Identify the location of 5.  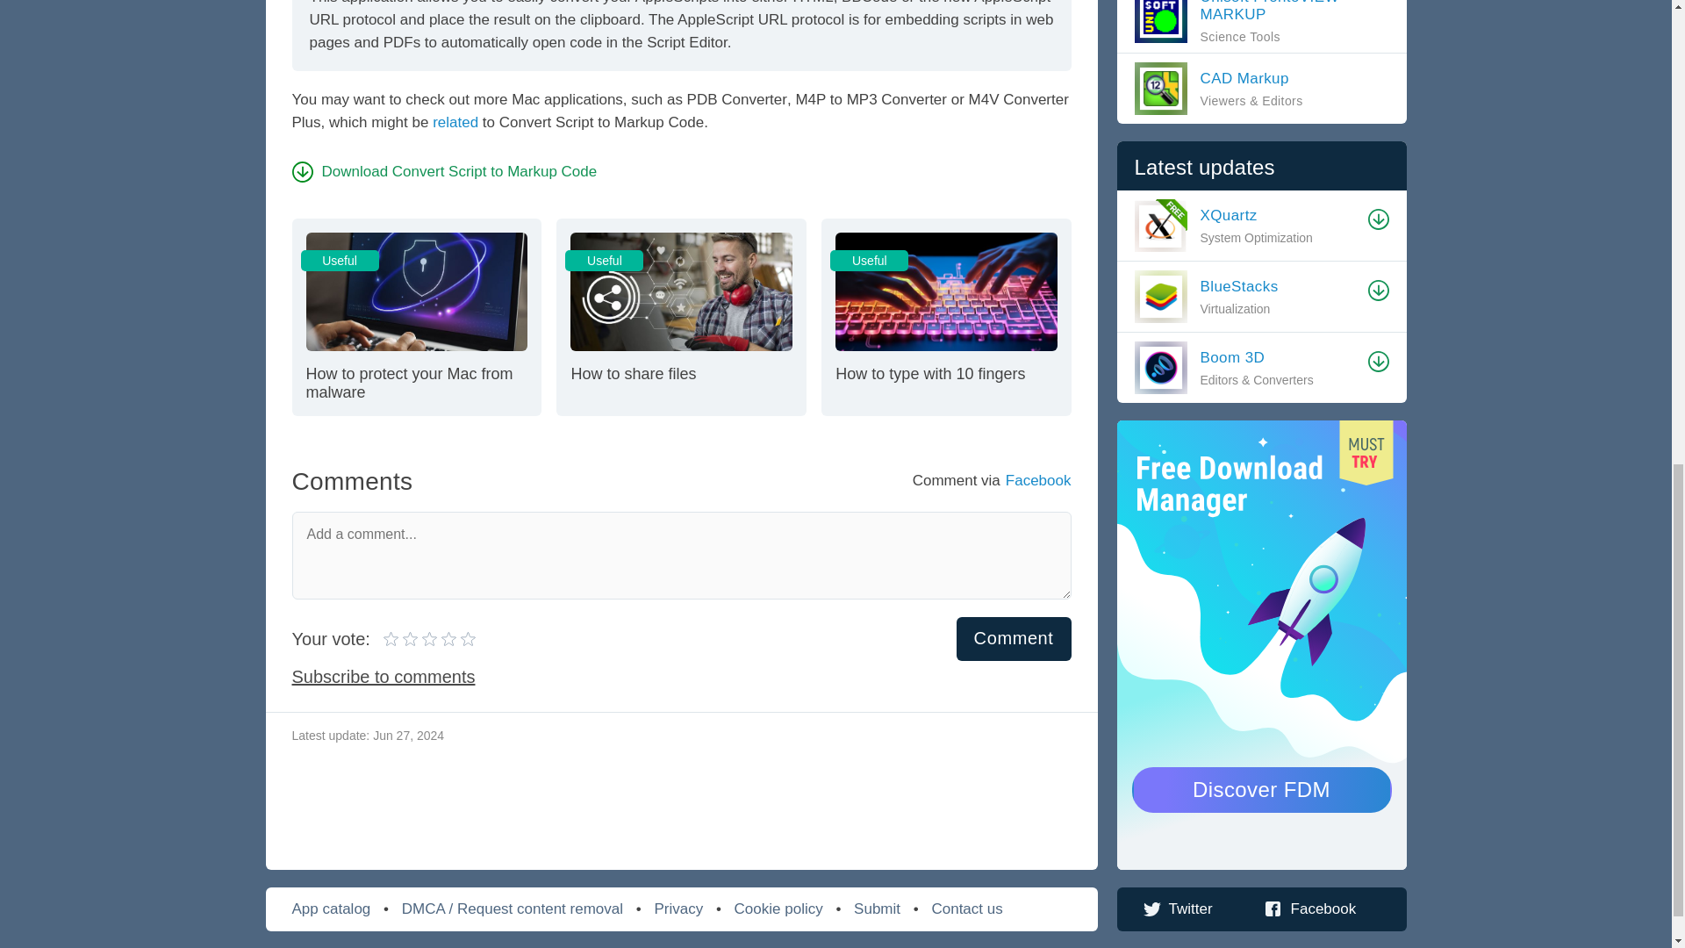
(402, 639).